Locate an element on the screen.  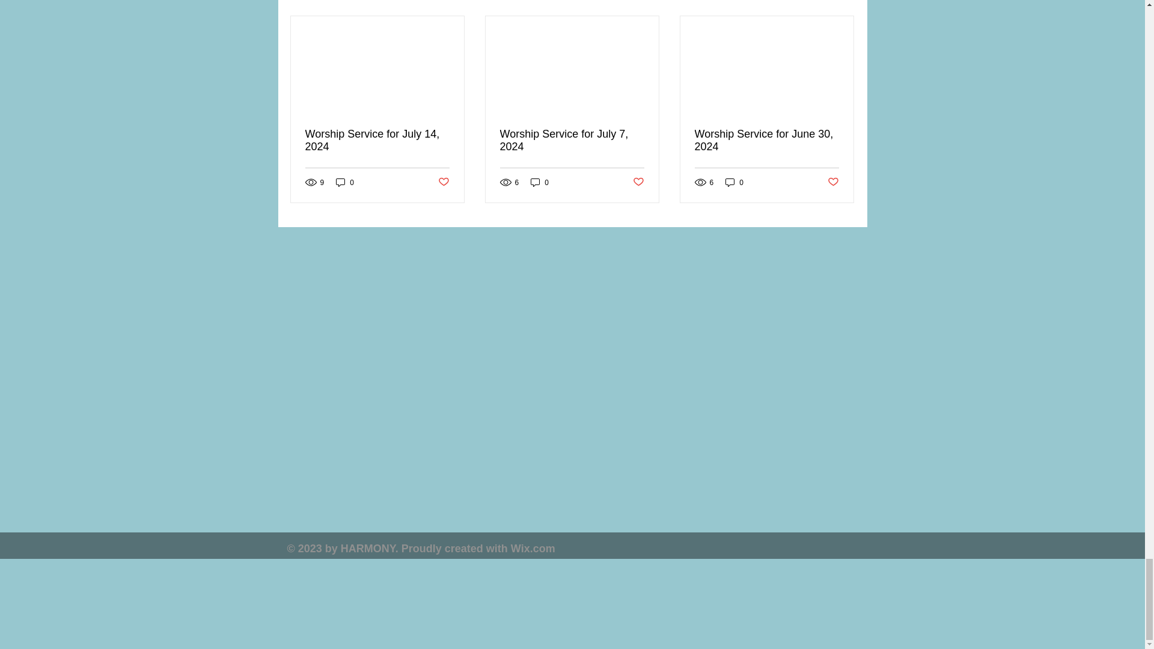
Worship Service for July 14, 2024 is located at coordinates (377, 140).